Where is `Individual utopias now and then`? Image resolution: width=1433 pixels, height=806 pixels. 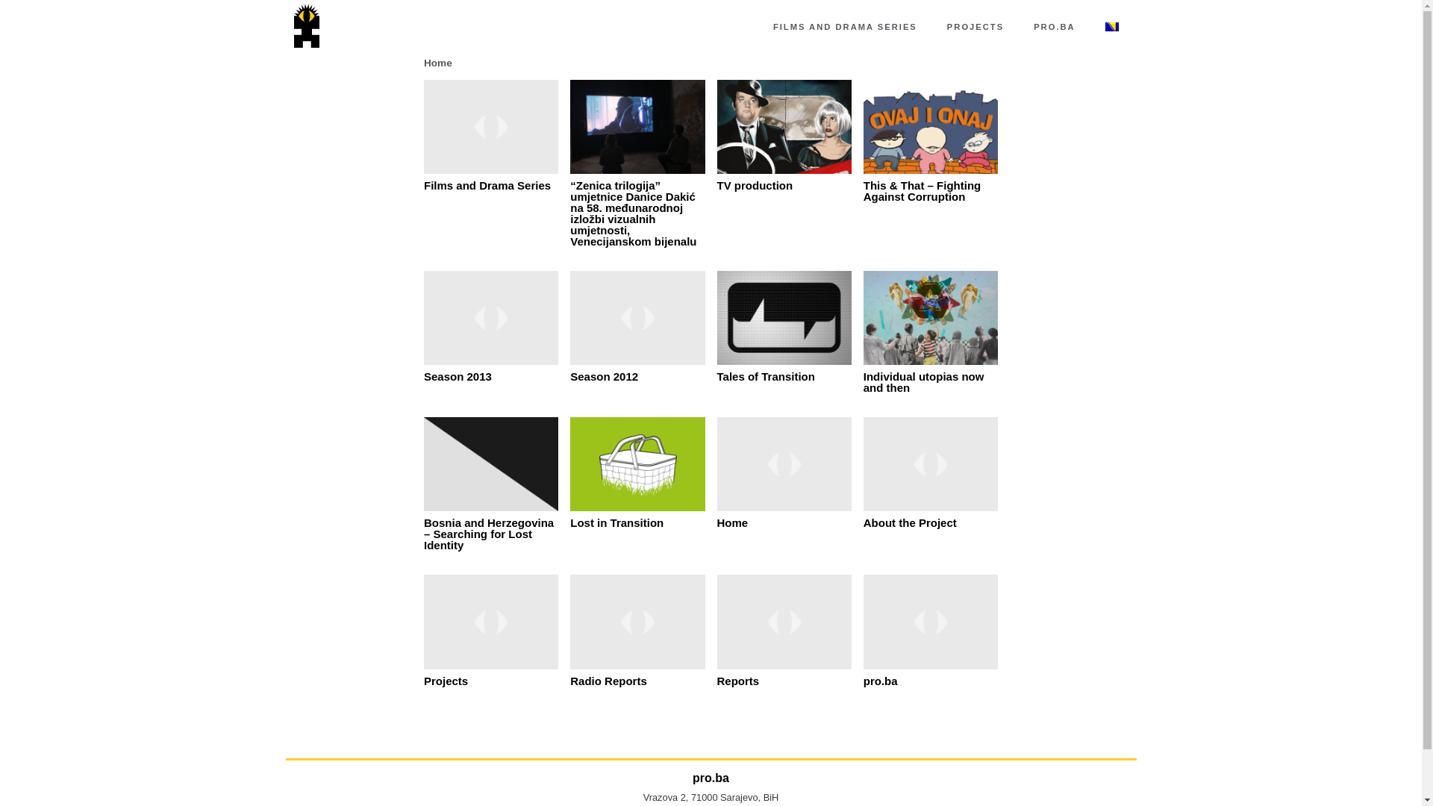 Individual utopias now and then is located at coordinates (924, 382).